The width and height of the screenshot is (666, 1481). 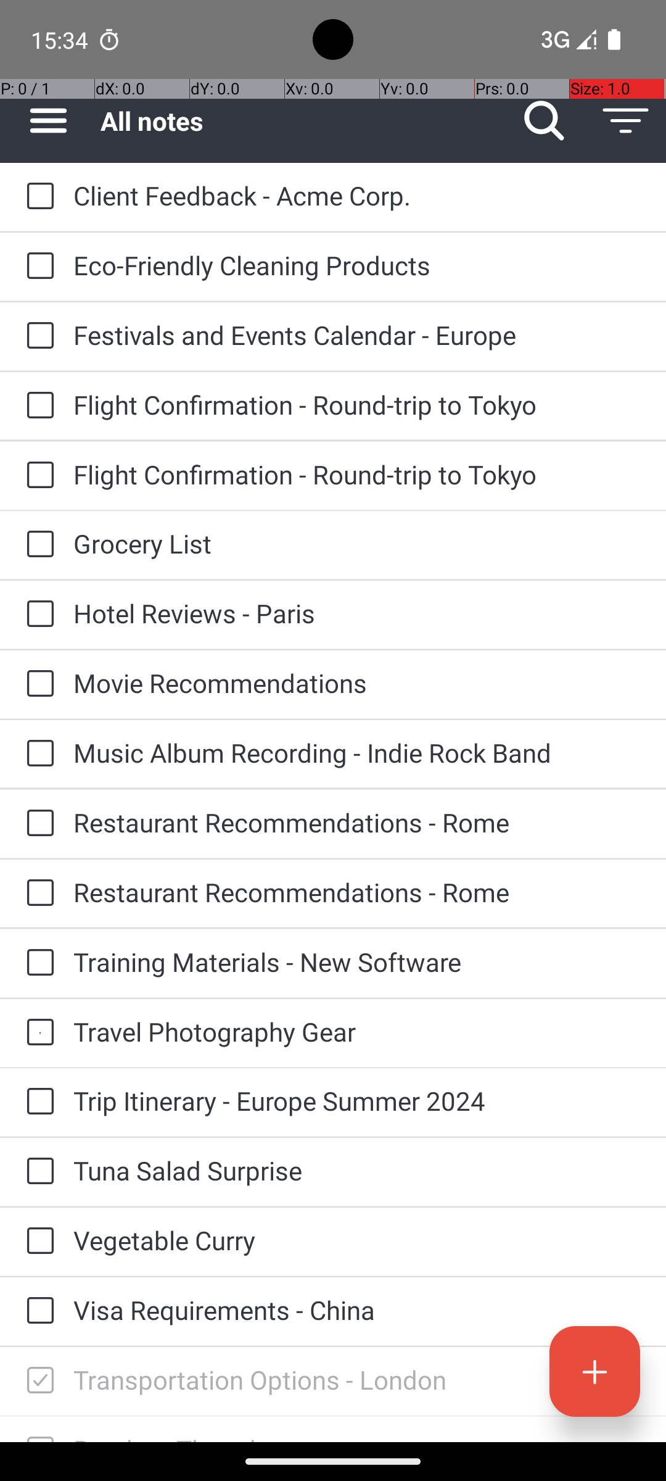 What do you see at coordinates (358, 1309) in the screenshot?
I see `Visa Requirements - China` at bounding box center [358, 1309].